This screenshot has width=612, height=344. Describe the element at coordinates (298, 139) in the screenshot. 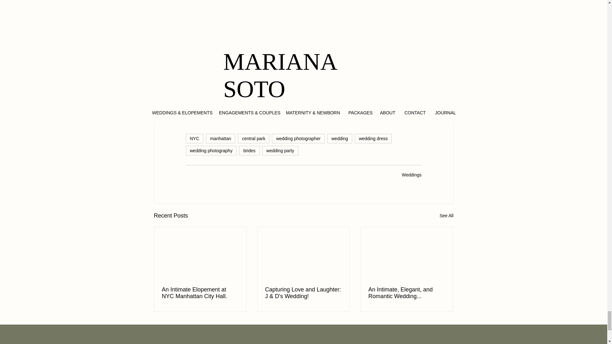

I see `wedding photographer` at that location.